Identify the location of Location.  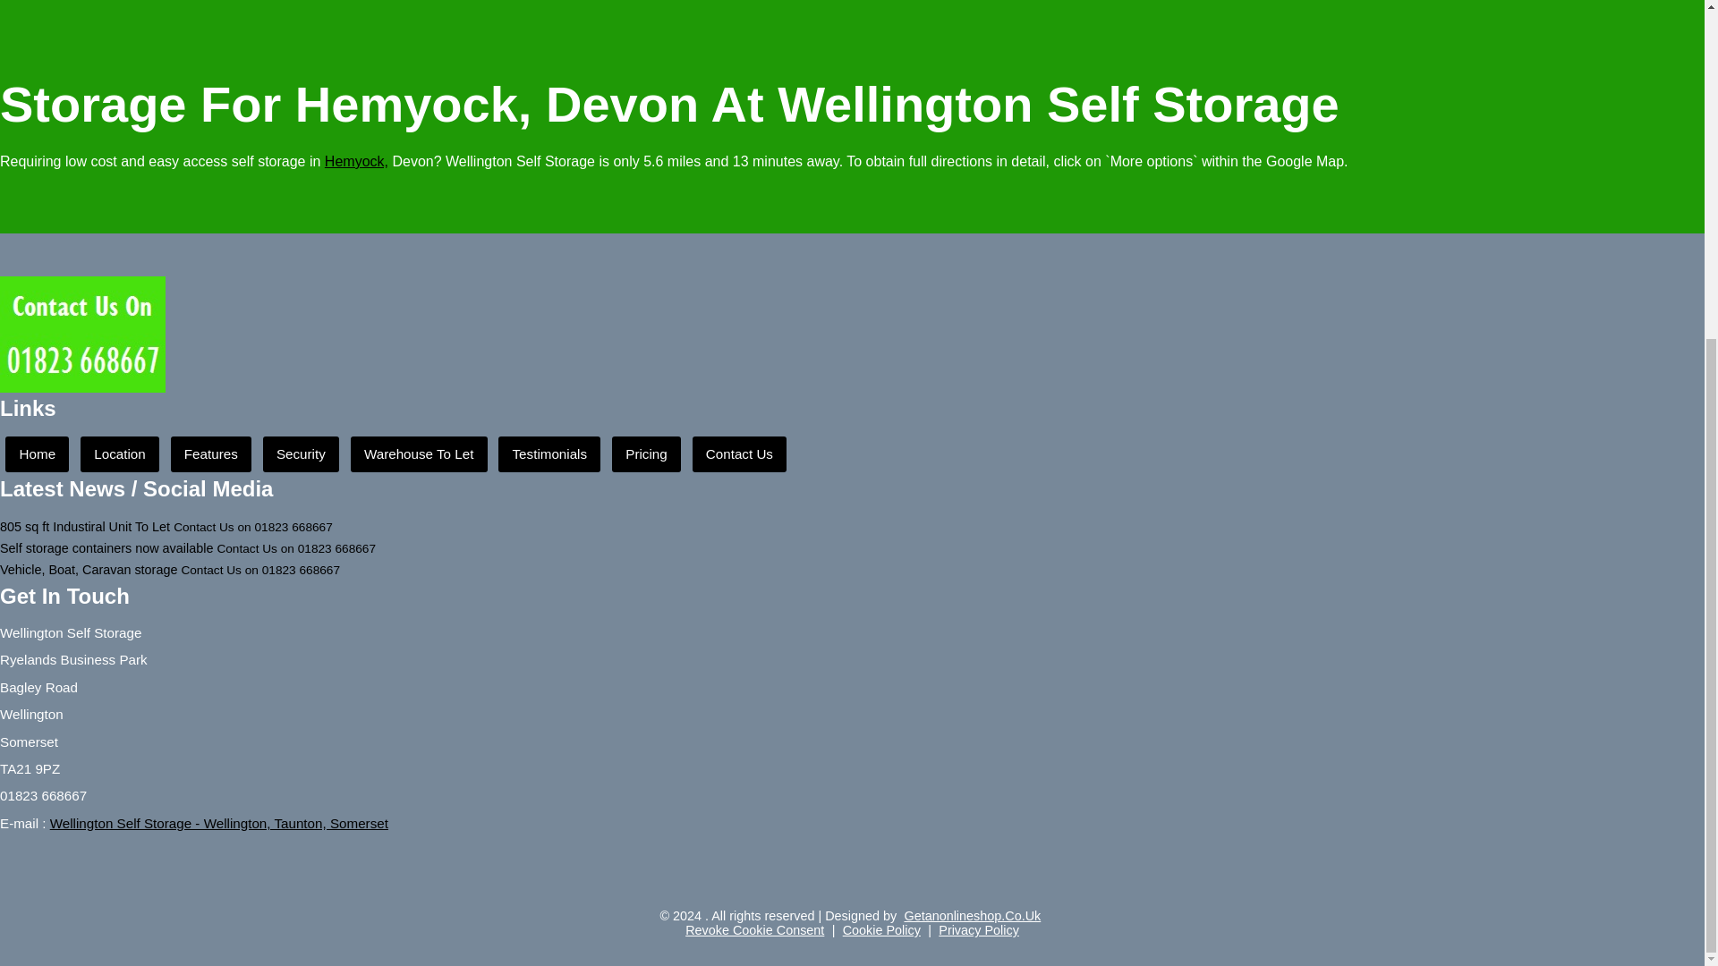
(120, 454).